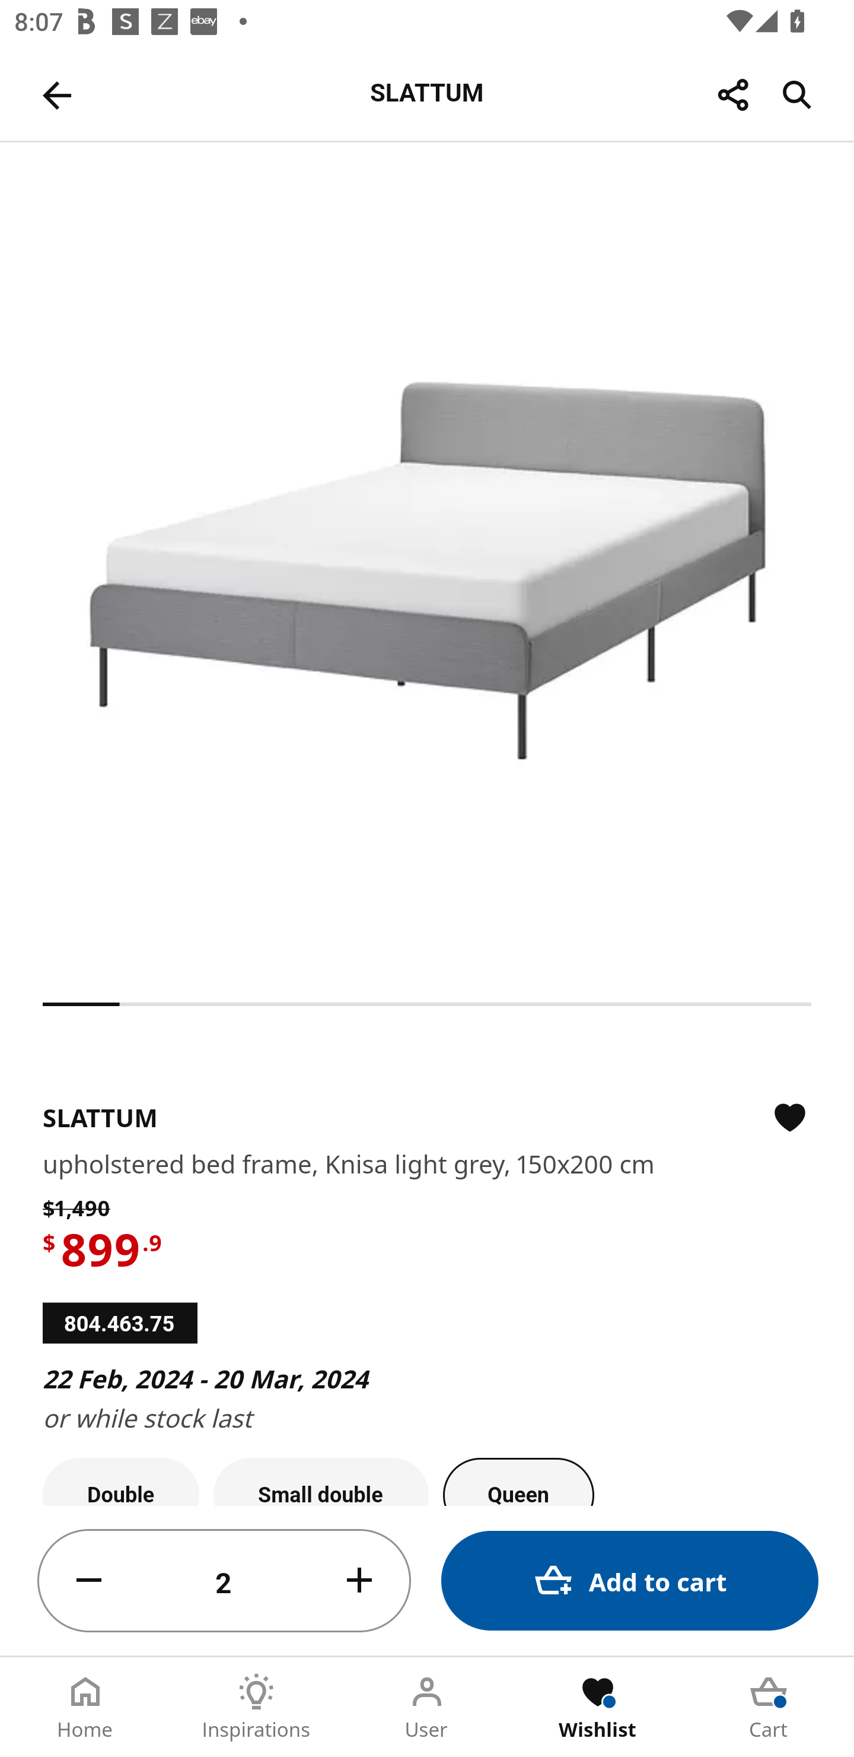  What do you see at coordinates (598, 1707) in the screenshot?
I see `Wishlist
Tab 4 of 5` at bounding box center [598, 1707].